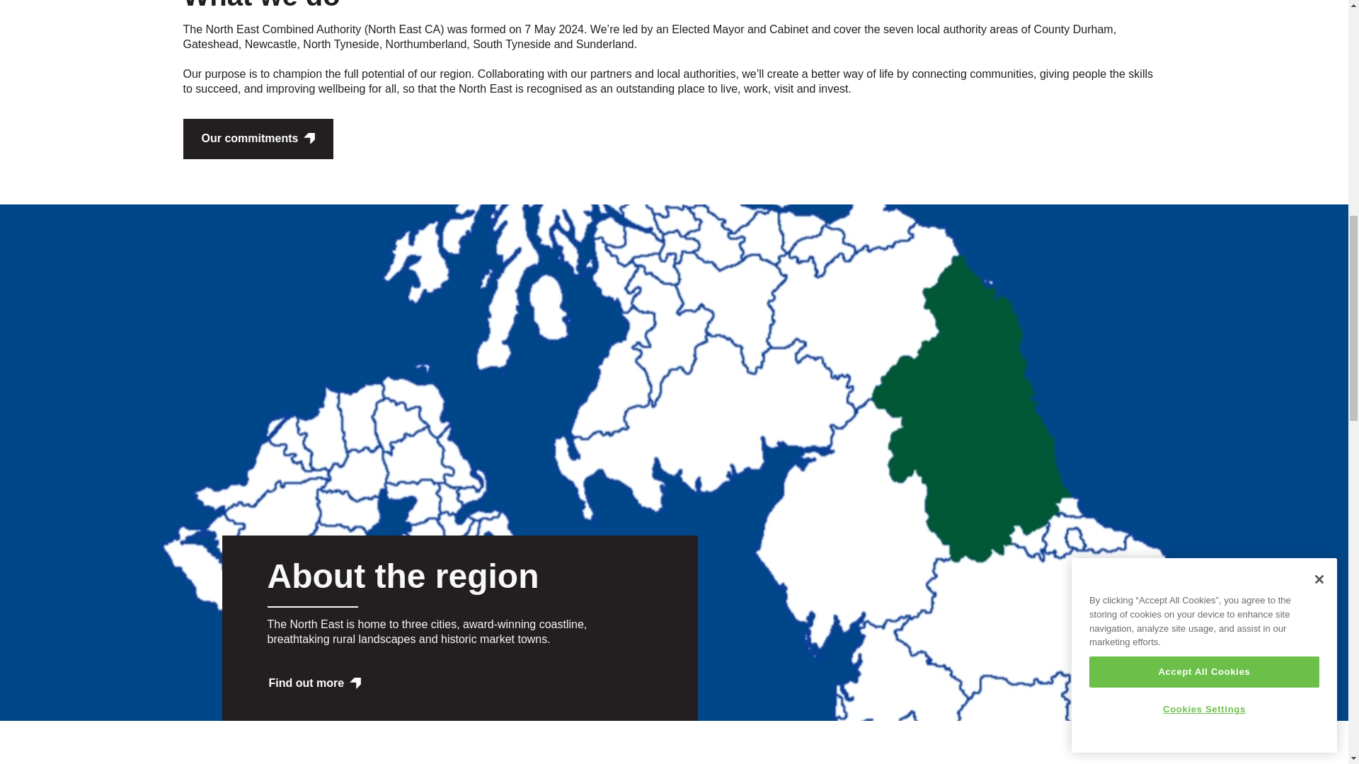 The width and height of the screenshot is (1359, 764). I want to click on Find out more, so click(315, 683).